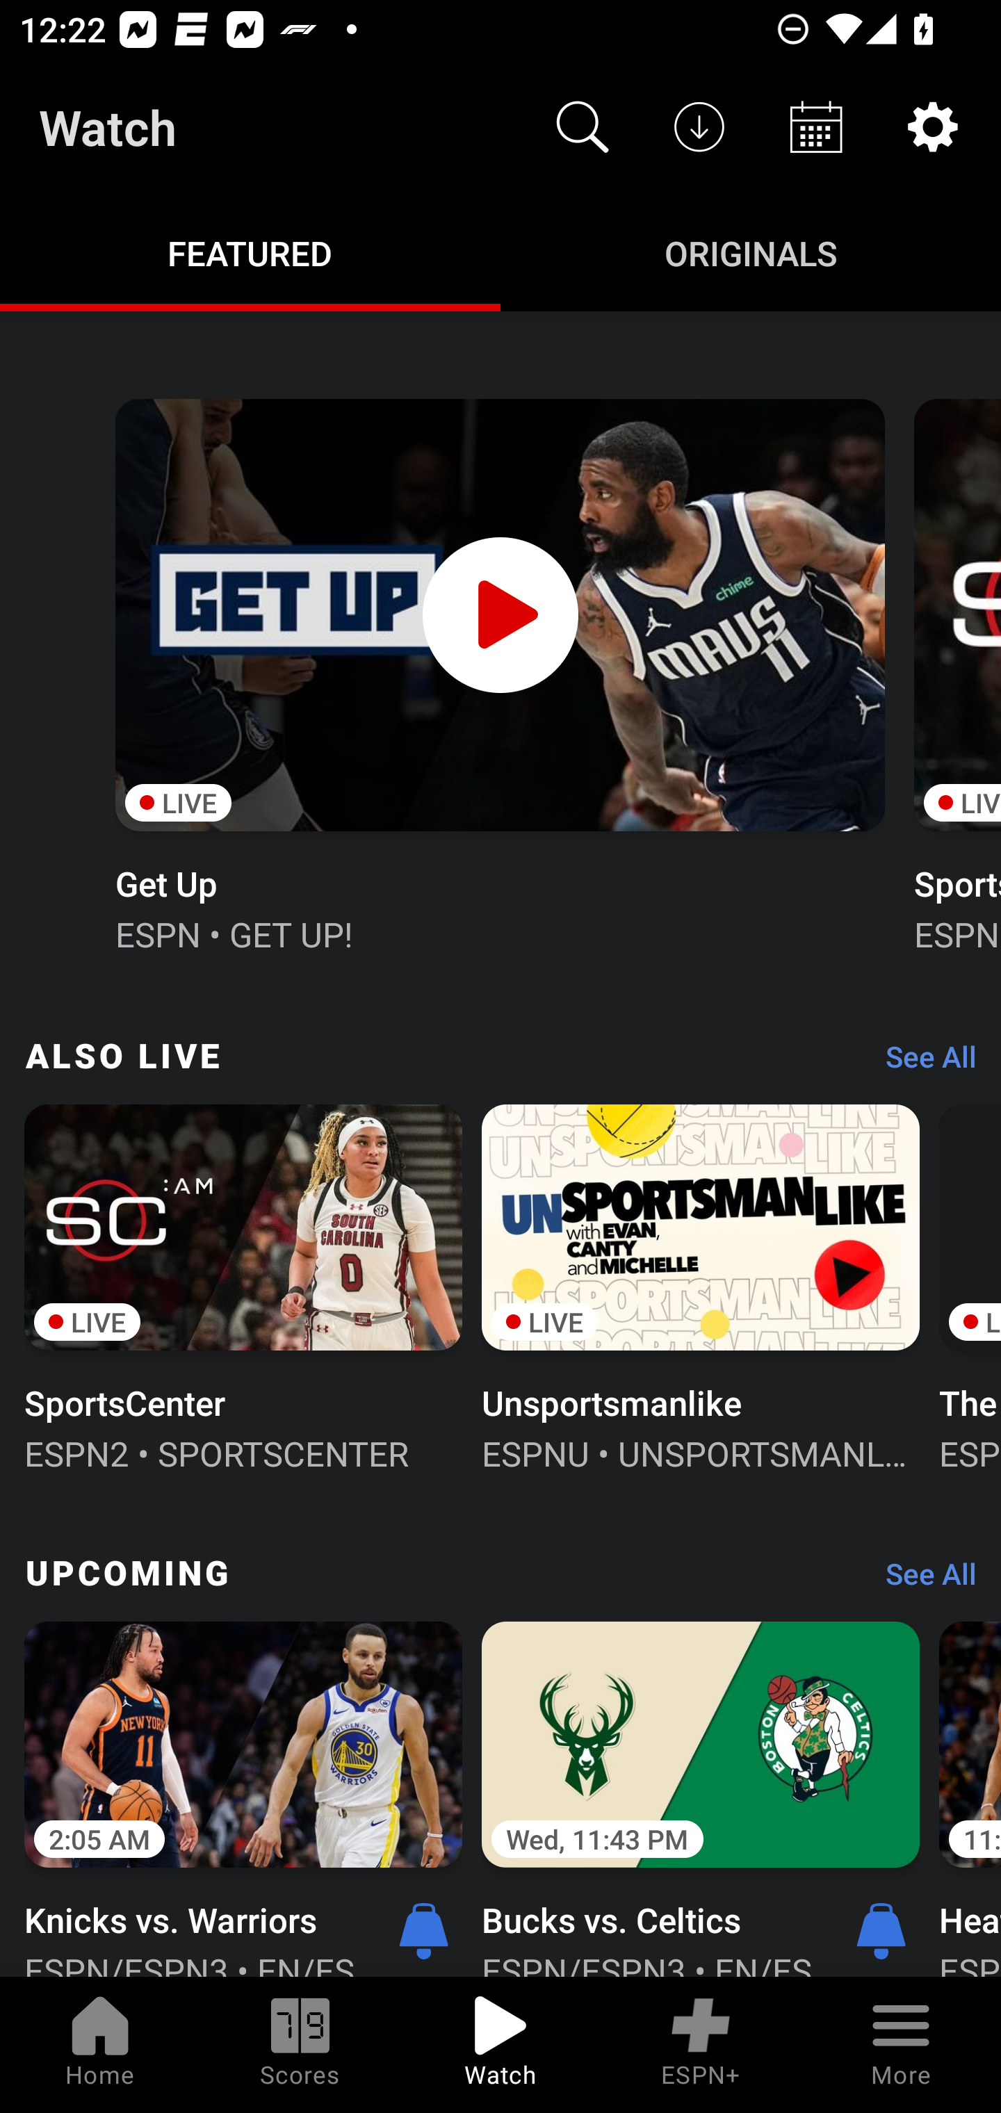 The image size is (1001, 2113). What do you see at coordinates (816, 127) in the screenshot?
I see `Schedule` at bounding box center [816, 127].